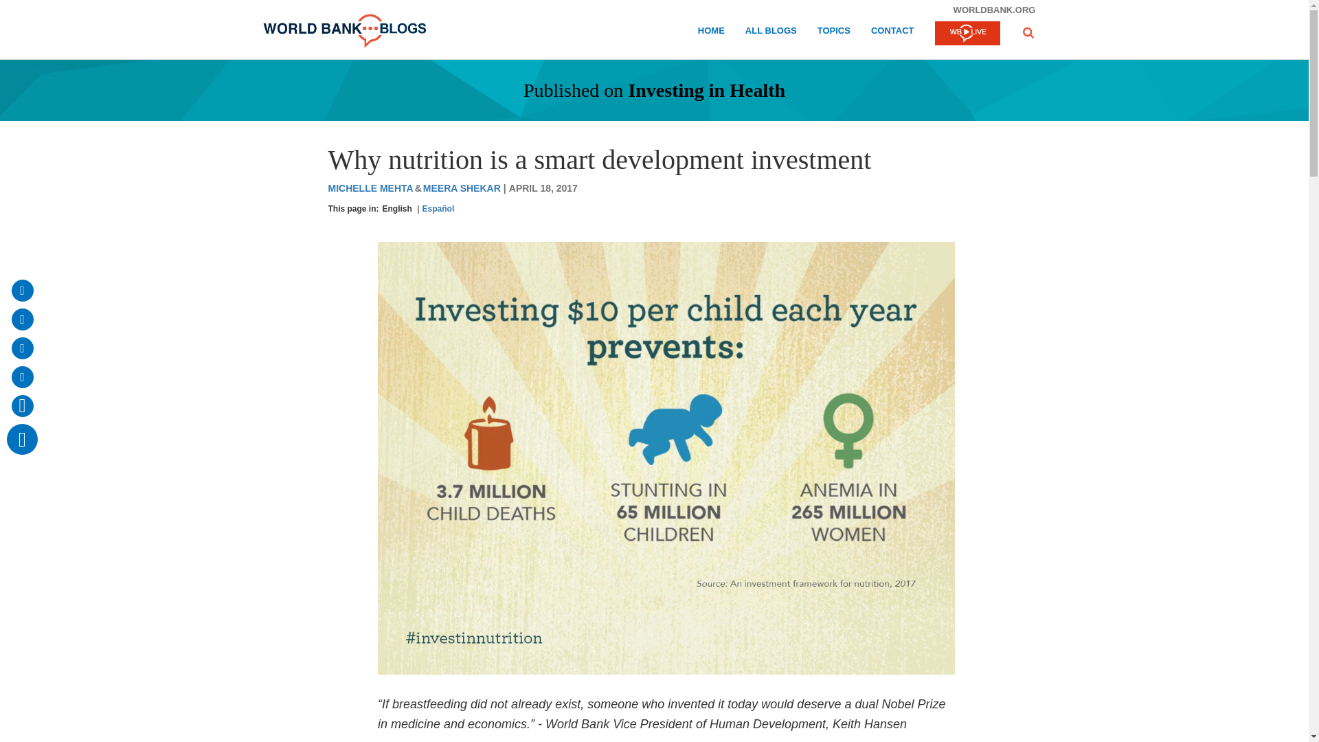 The width and height of the screenshot is (1319, 742). Describe the element at coordinates (967, 34) in the screenshot. I see `WB LIVE LOGO` at that location.